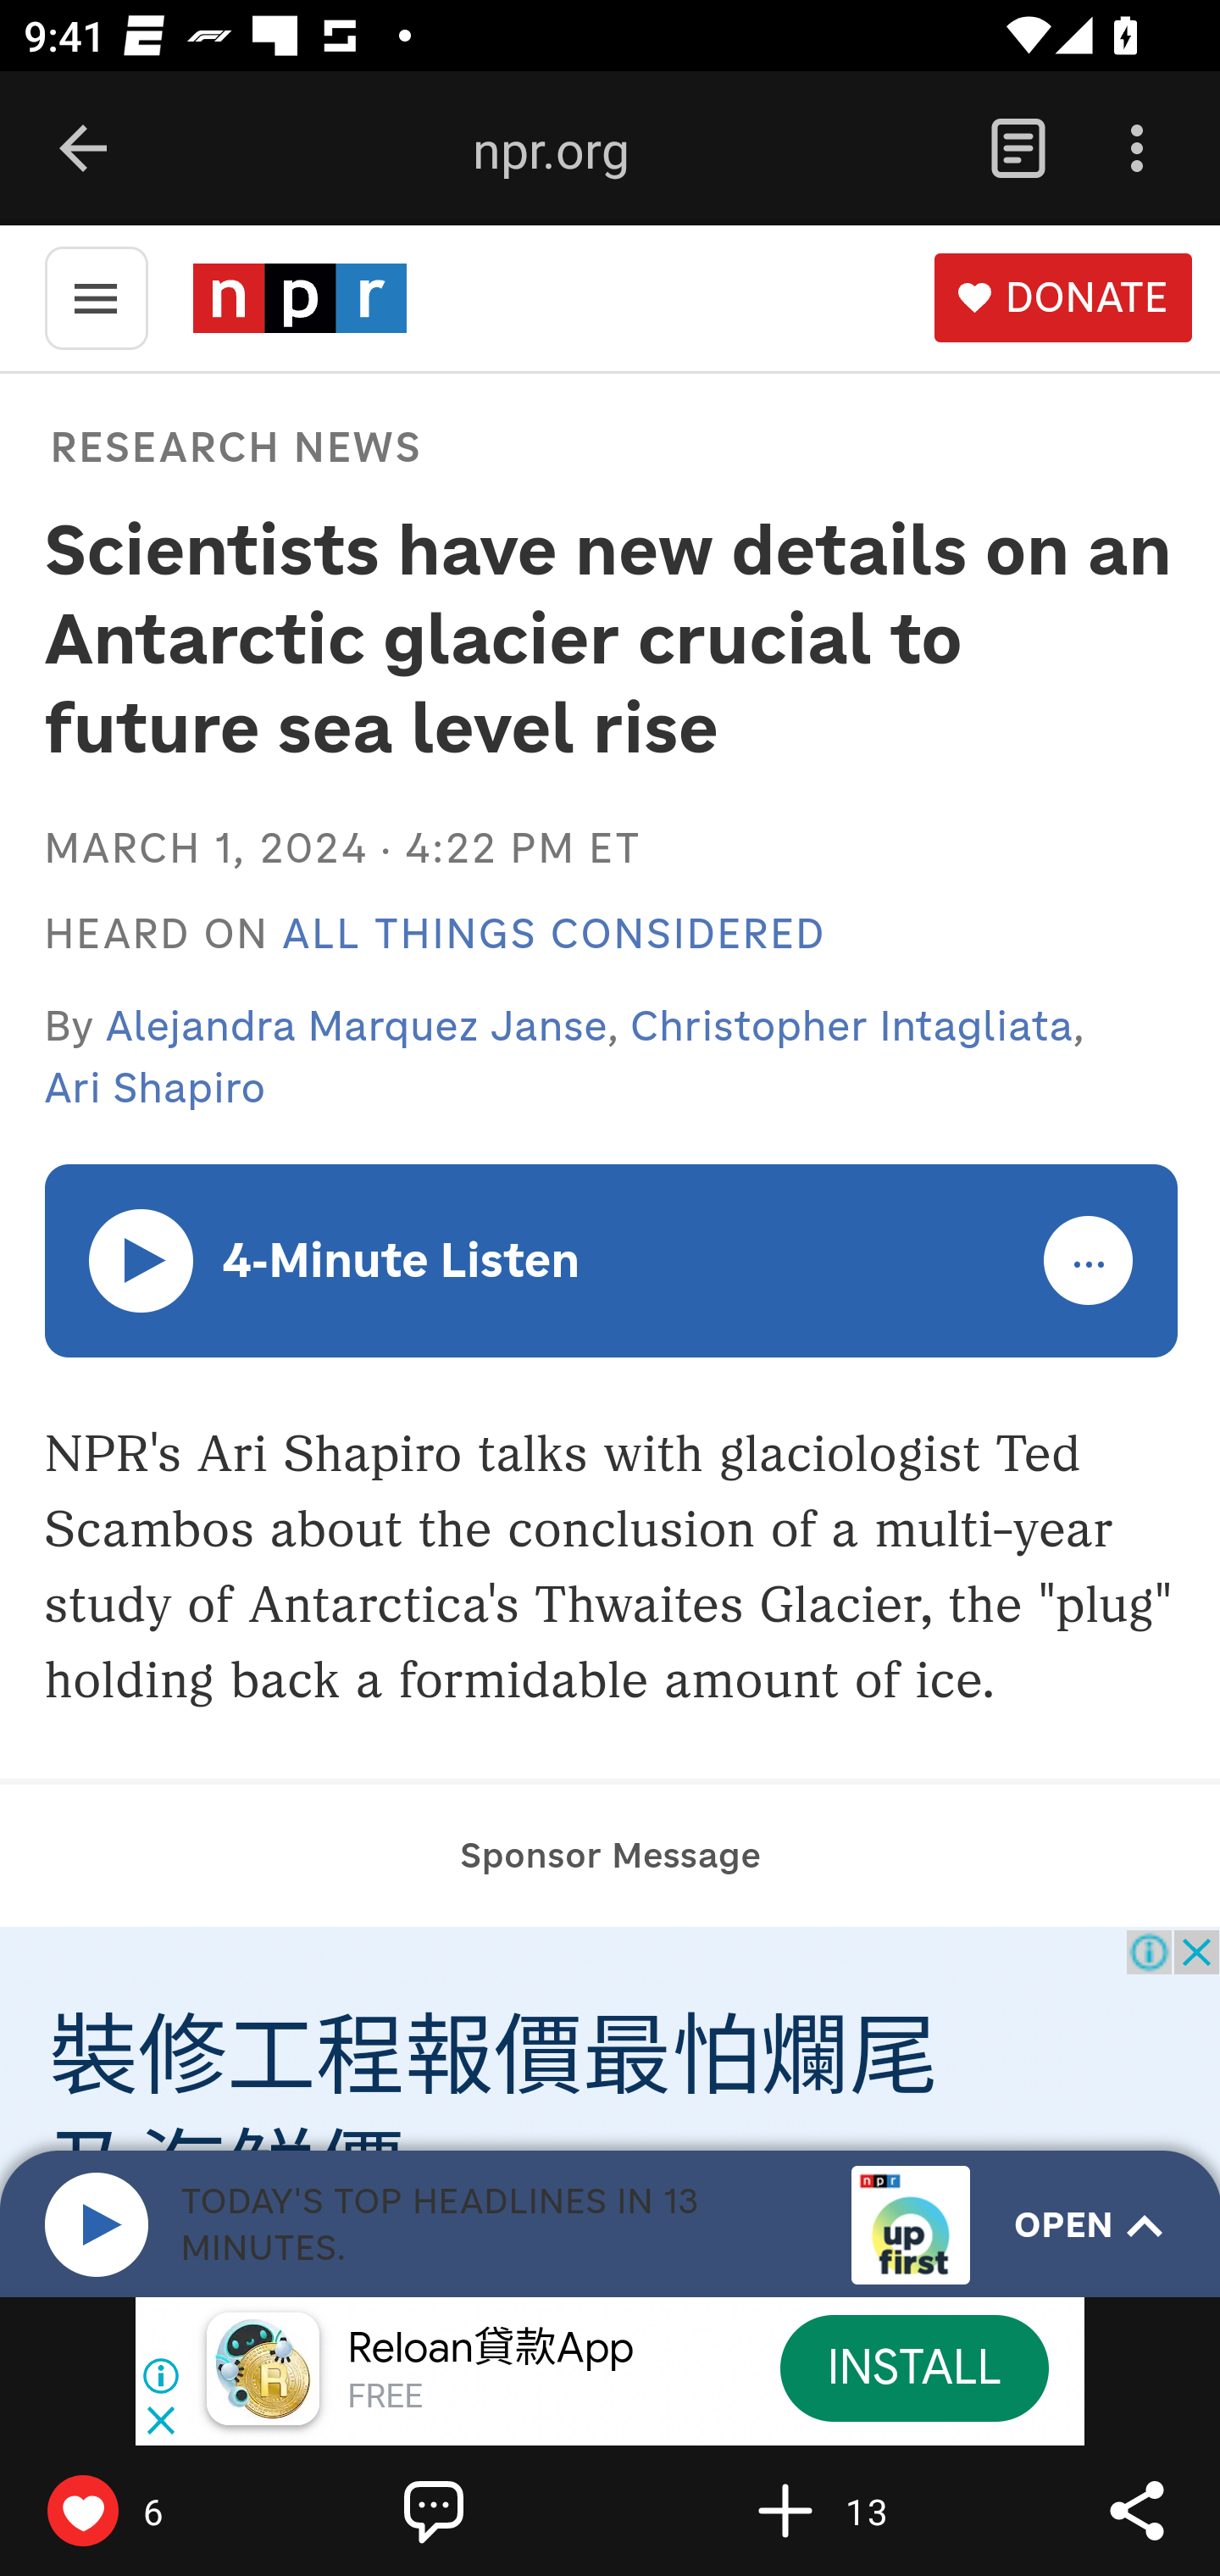  I want to click on Alejandra Marquez Janse, so click(358, 1025).